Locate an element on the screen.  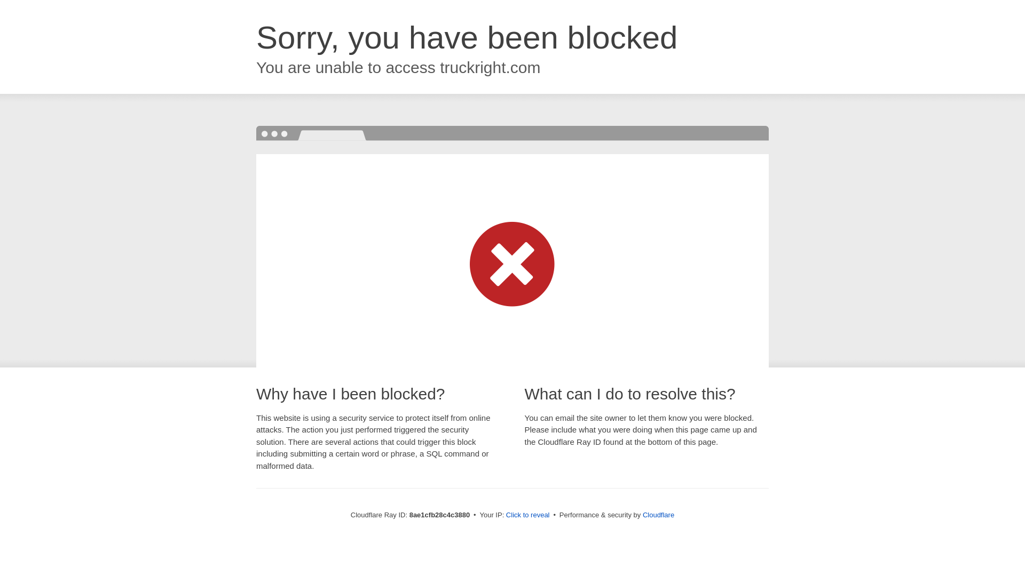
Click to reveal is located at coordinates (527, 515).